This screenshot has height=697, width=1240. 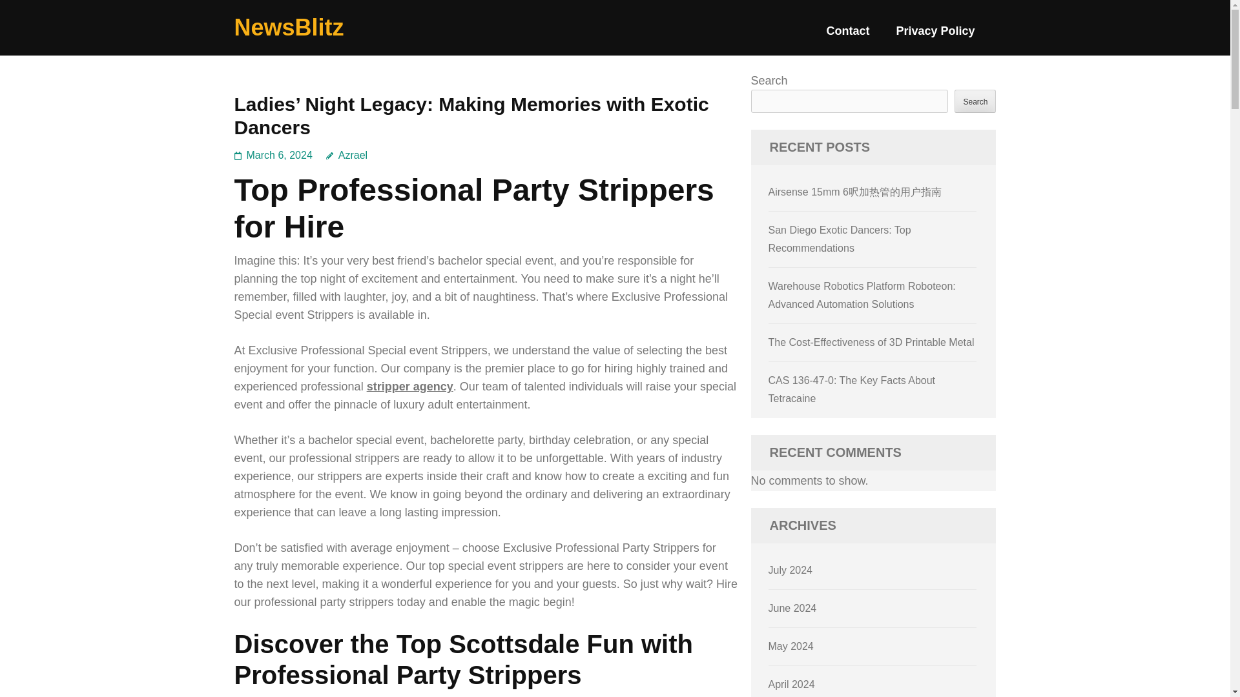 What do you see at coordinates (935, 36) in the screenshot?
I see `Privacy Policy` at bounding box center [935, 36].